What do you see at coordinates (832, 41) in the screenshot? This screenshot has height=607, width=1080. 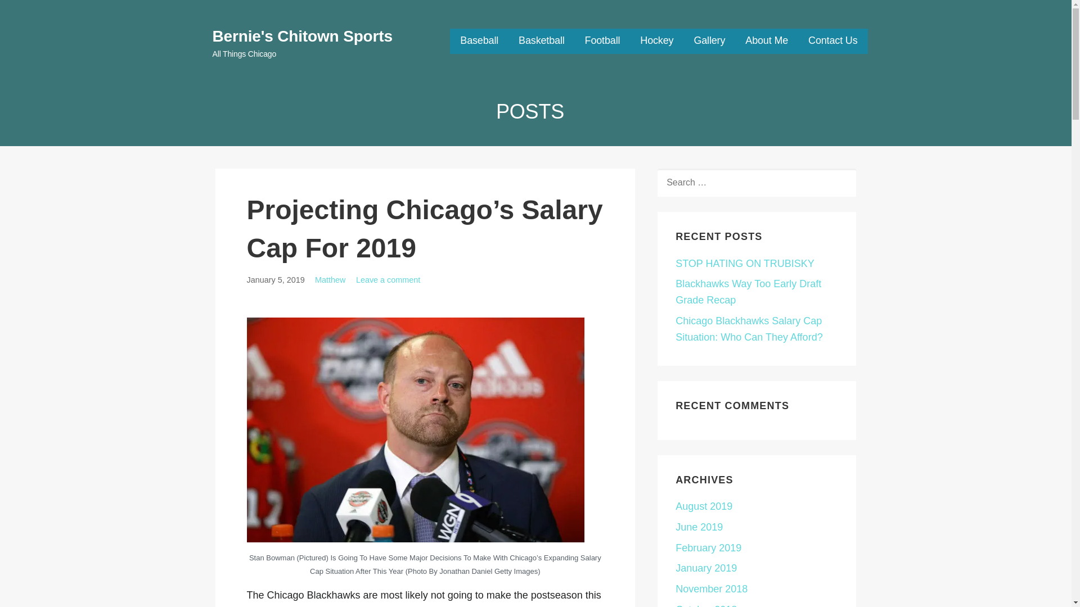 I see `Contact Us` at bounding box center [832, 41].